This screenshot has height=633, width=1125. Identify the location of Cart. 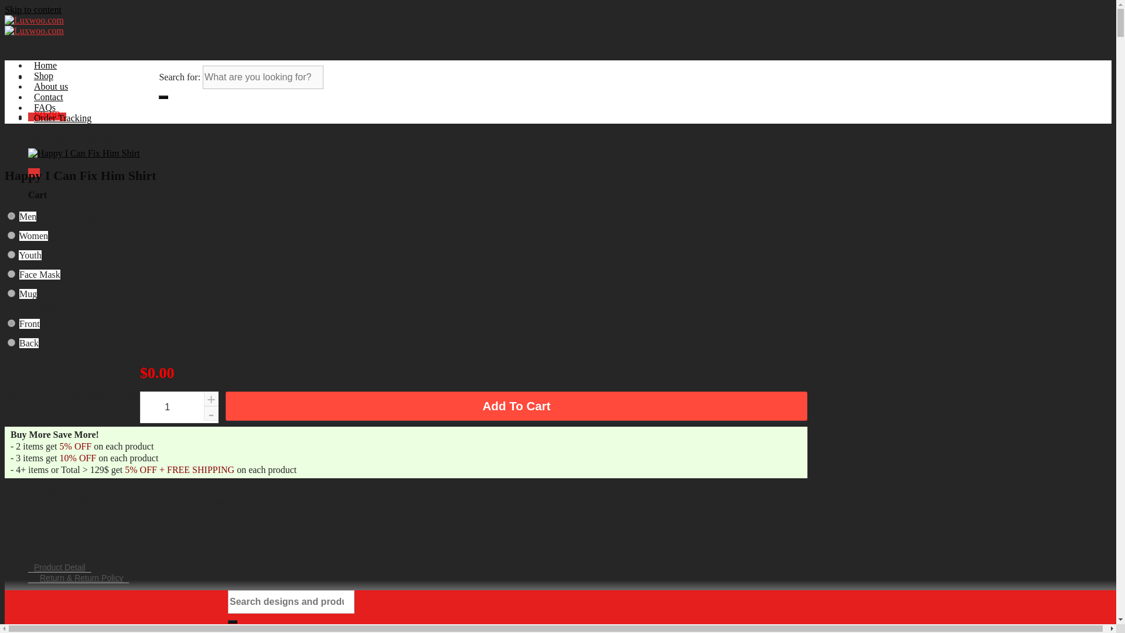
(34, 172).